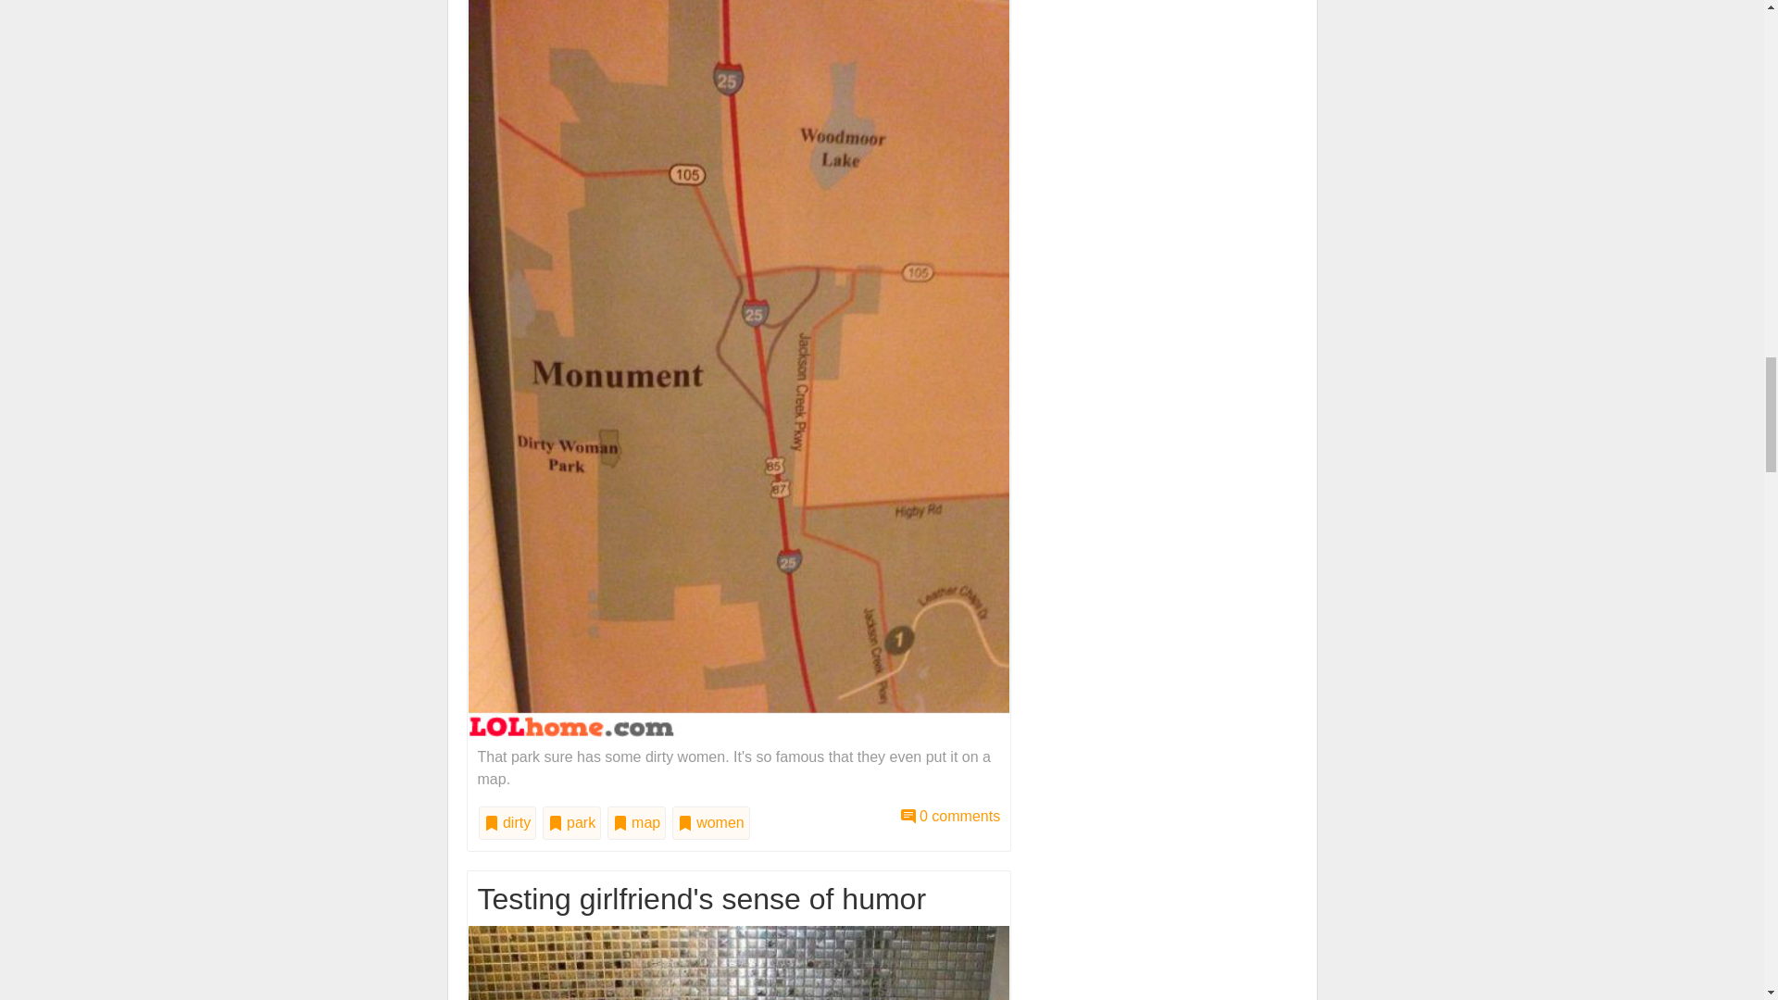 Image resolution: width=1778 pixels, height=1000 pixels. I want to click on Dirty woman park, so click(950, 815).